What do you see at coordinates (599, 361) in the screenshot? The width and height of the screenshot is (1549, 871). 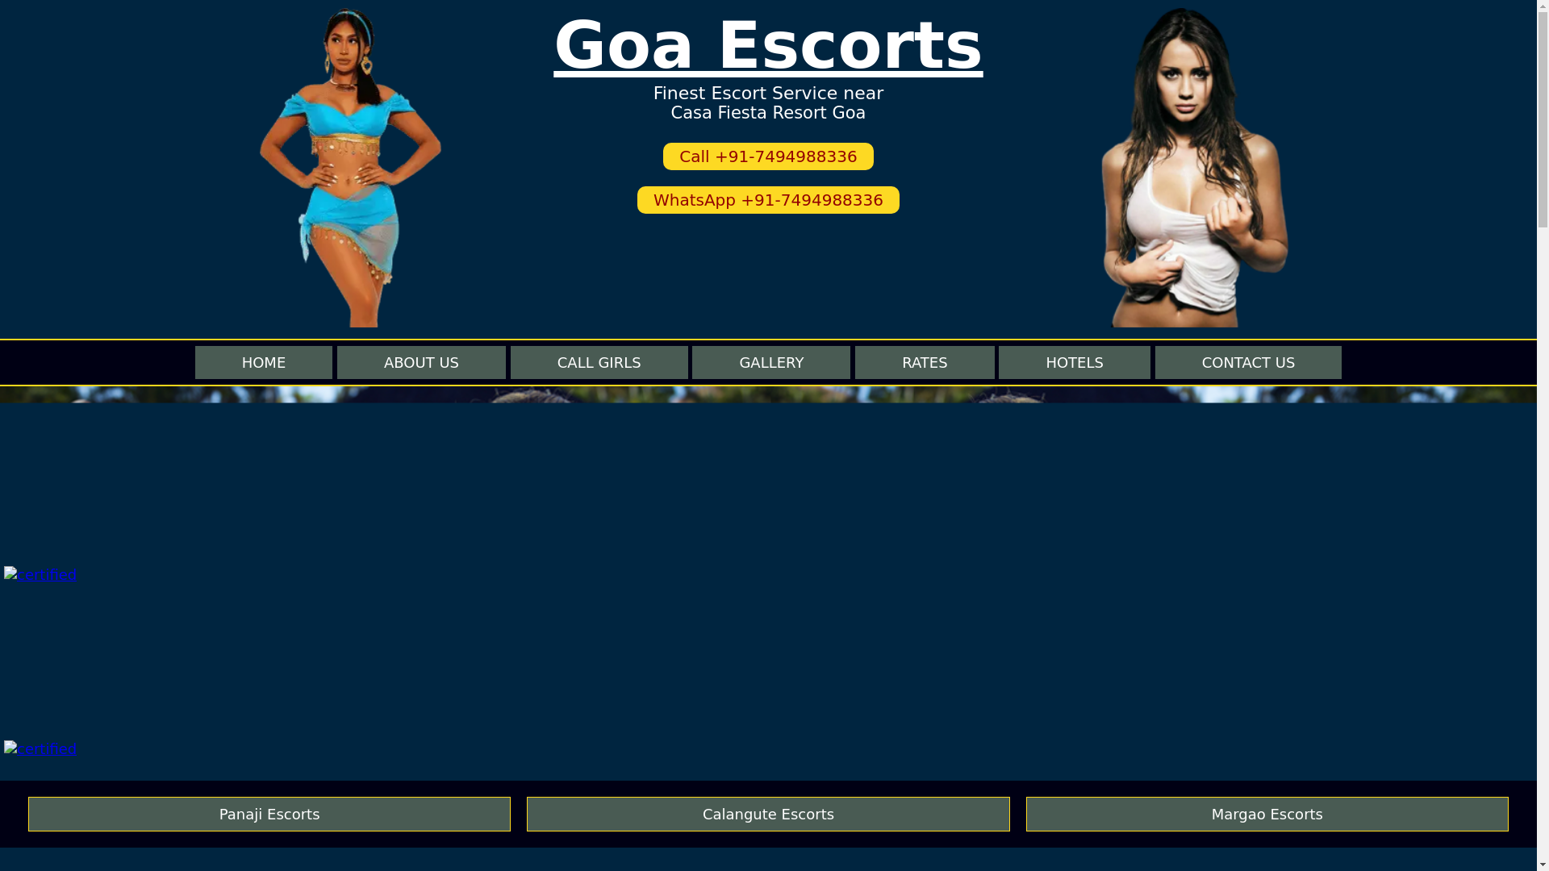 I see `CALL GIRLS` at bounding box center [599, 361].